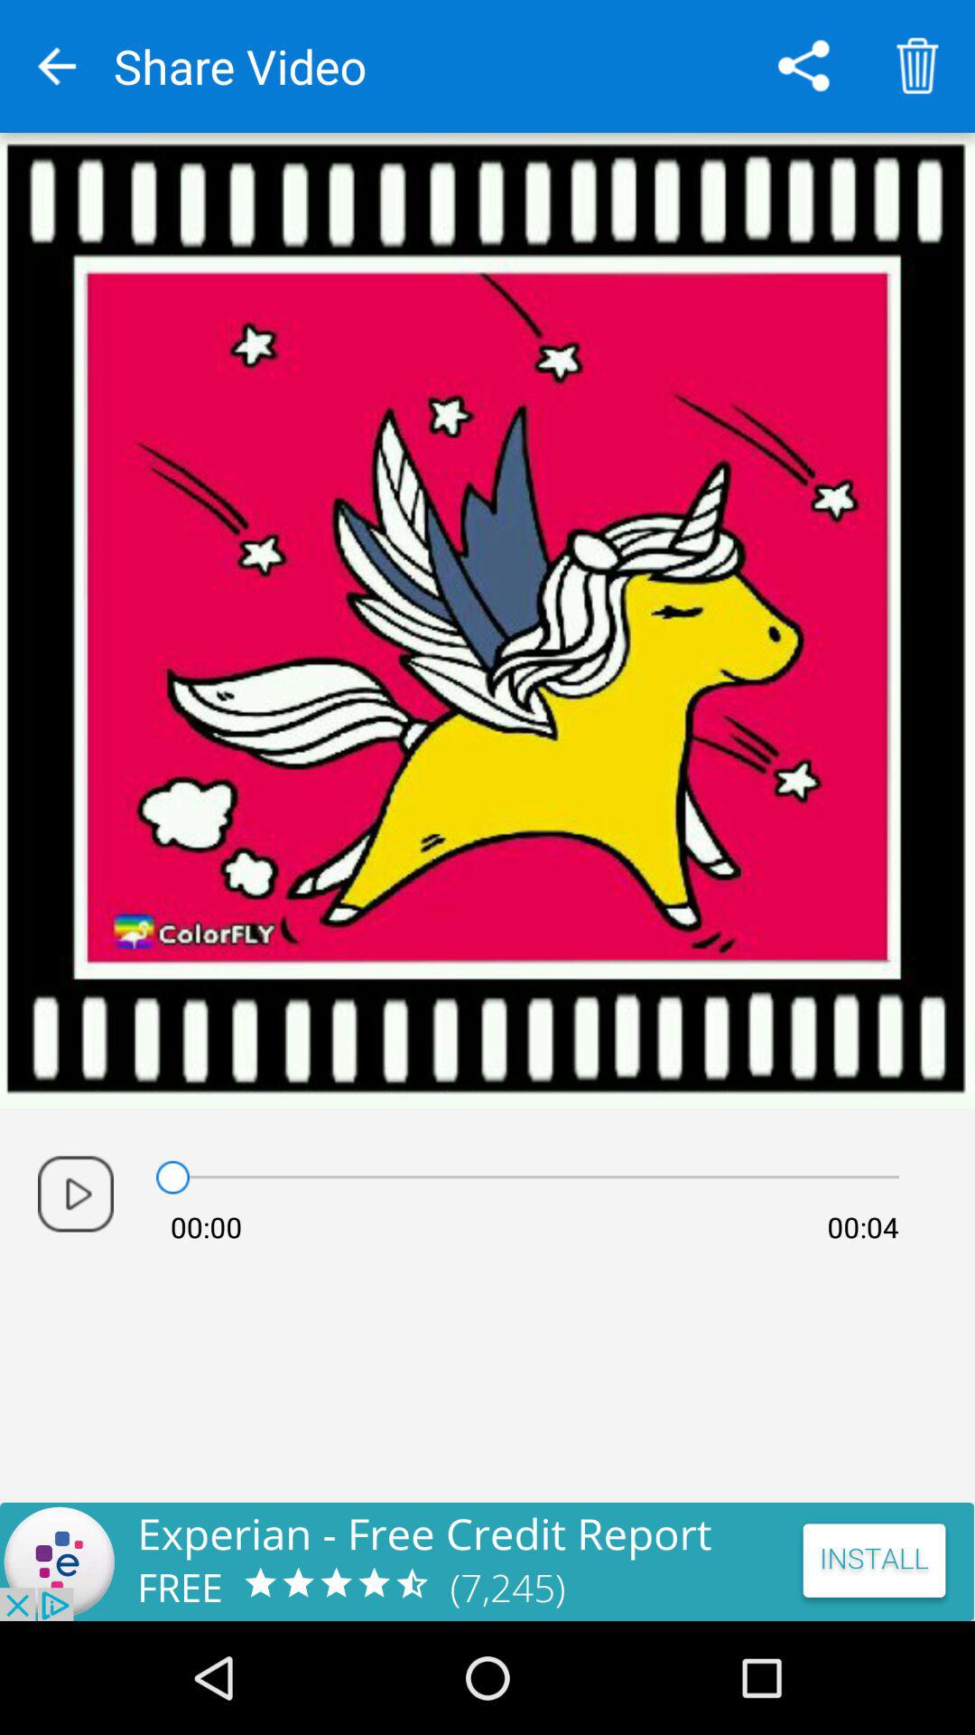 This screenshot has width=975, height=1735. Describe the element at coordinates (57, 67) in the screenshot. I see `go back` at that location.